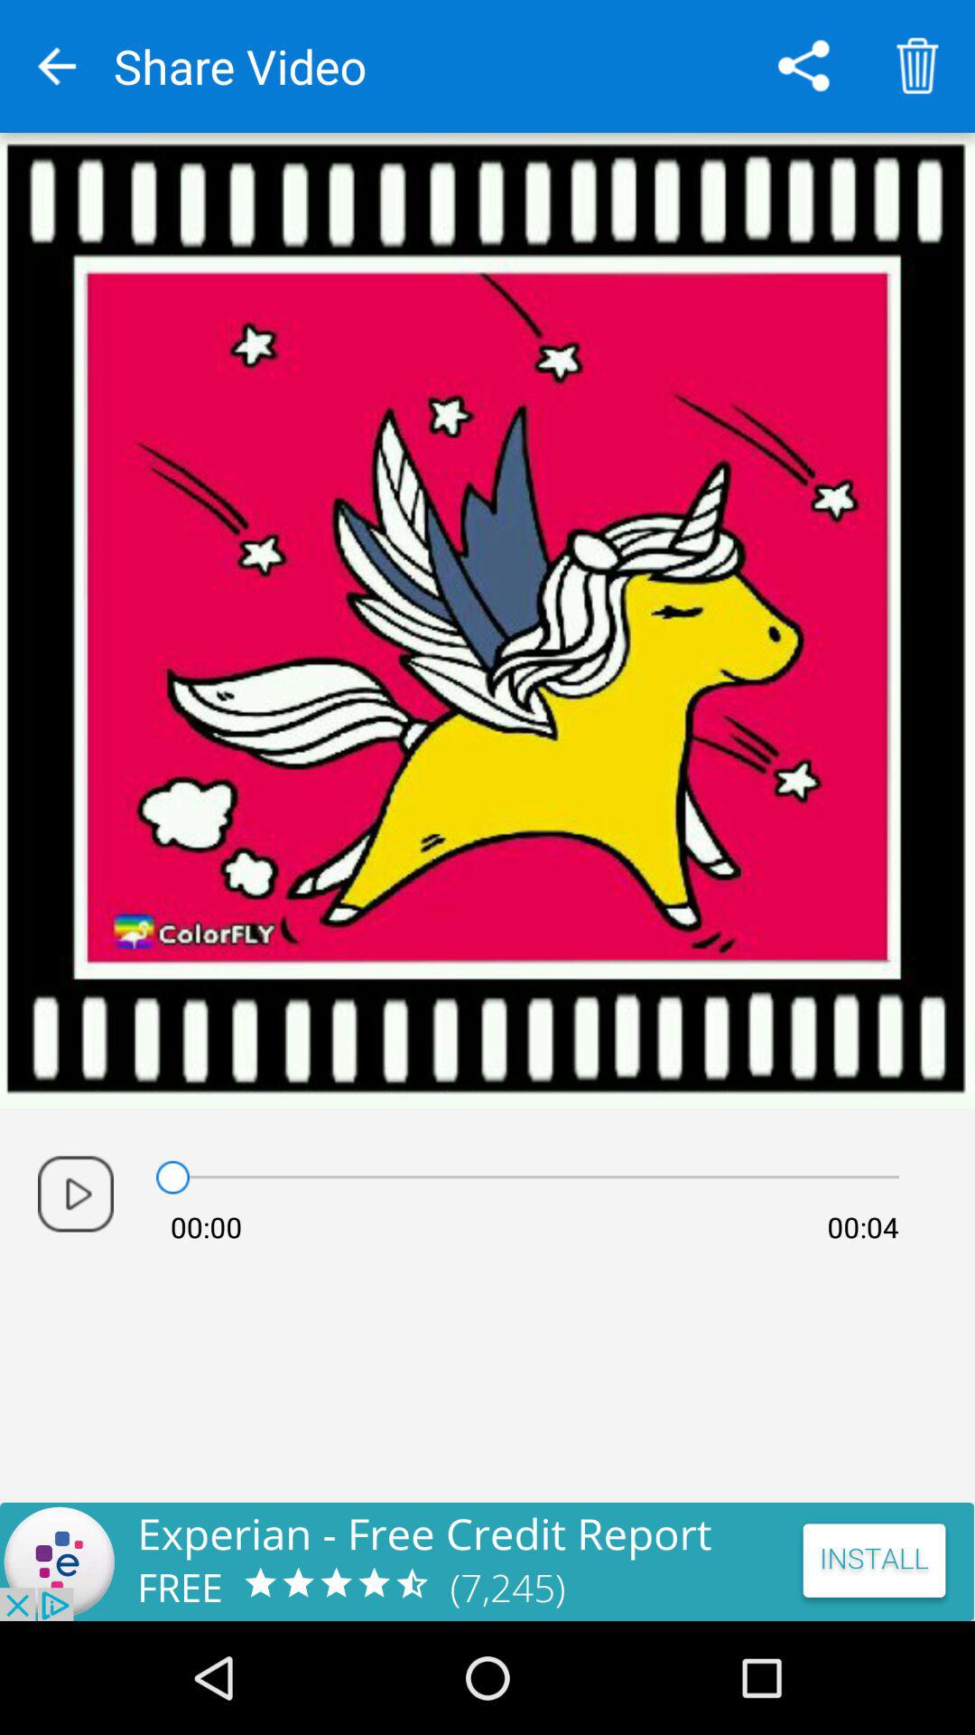 This screenshot has width=975, height=1735. Describe the element at coordinates (57, 67) in the screenshot. I see `go back` at that location.